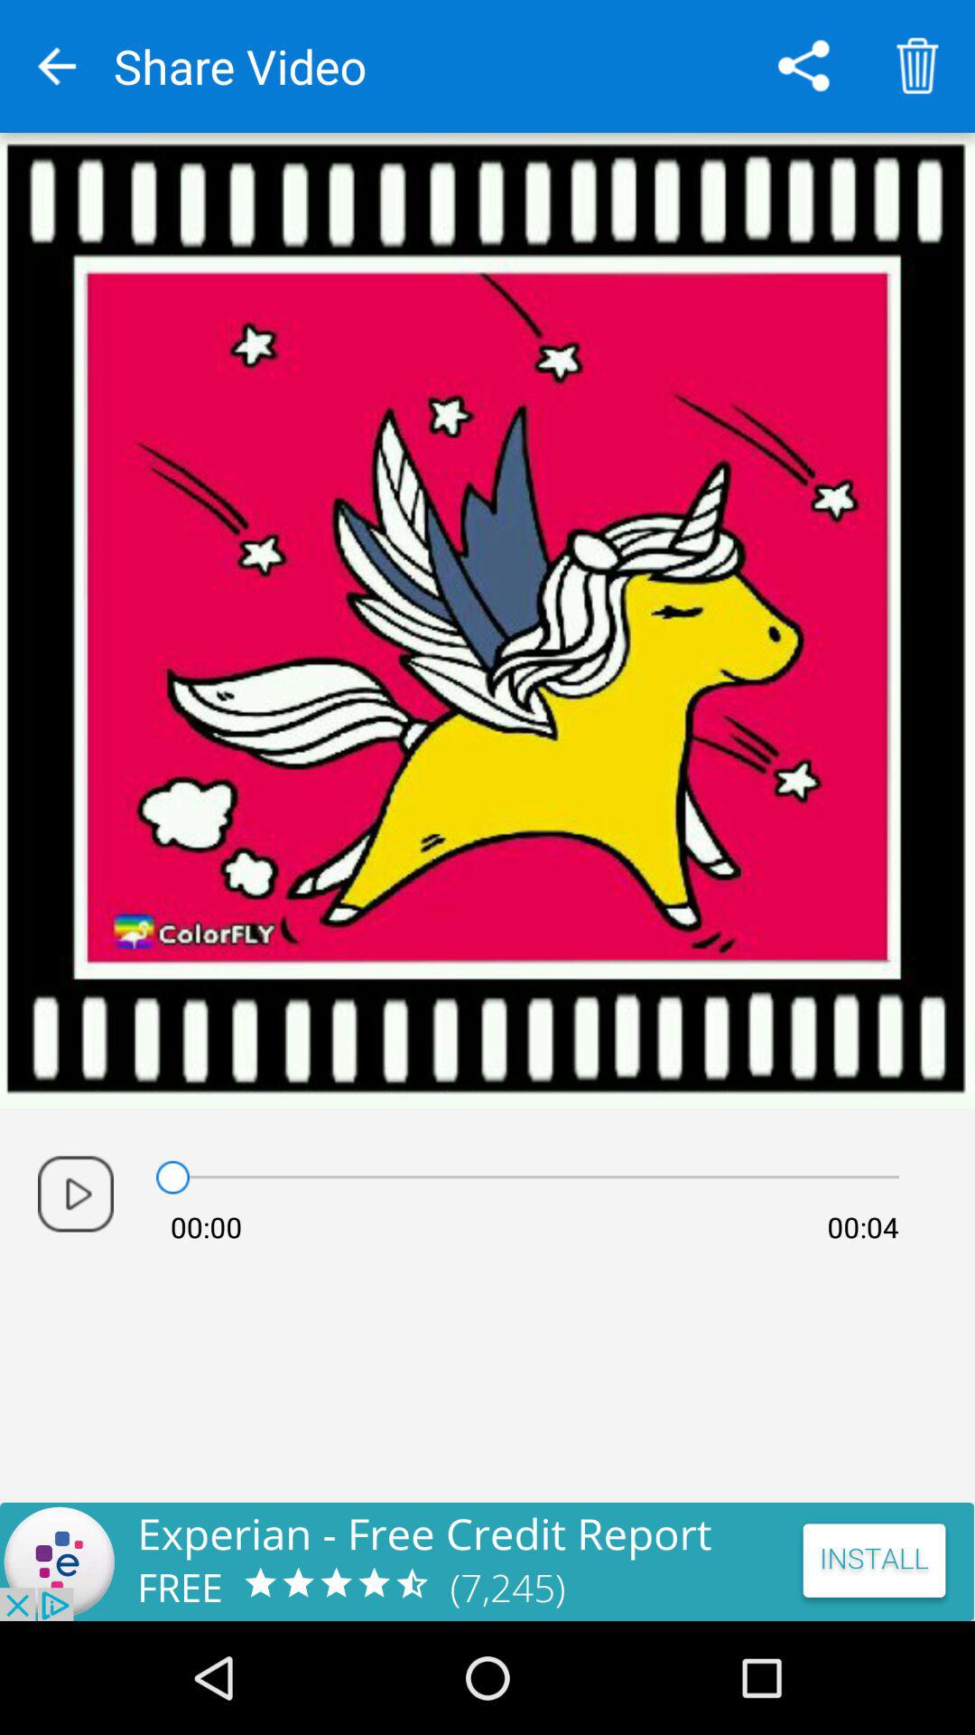 This screenshot has width=975, height=1735. Describe the element at coordinates (57, 67) in the screenshot. I see `go back` at that location.